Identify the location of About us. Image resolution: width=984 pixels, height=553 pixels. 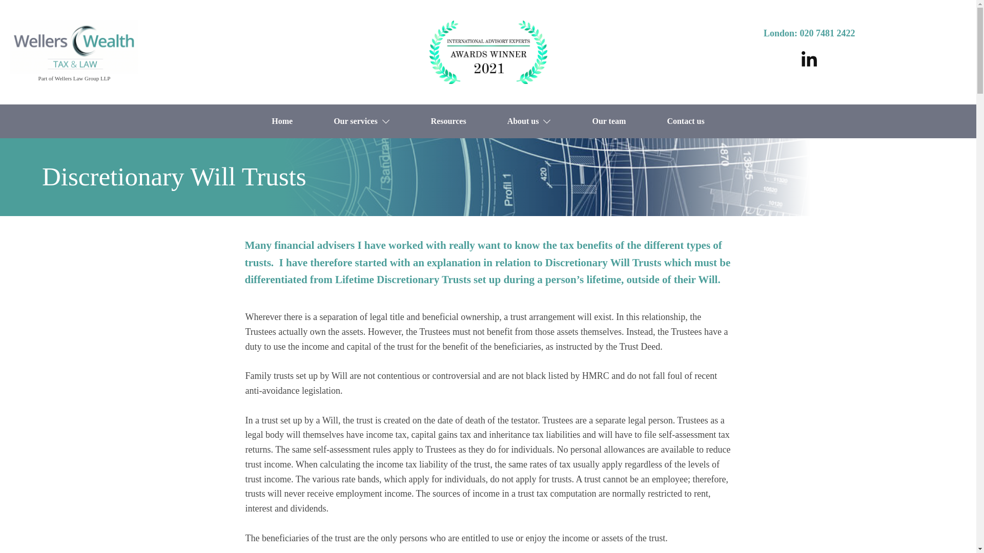
(529, 121).